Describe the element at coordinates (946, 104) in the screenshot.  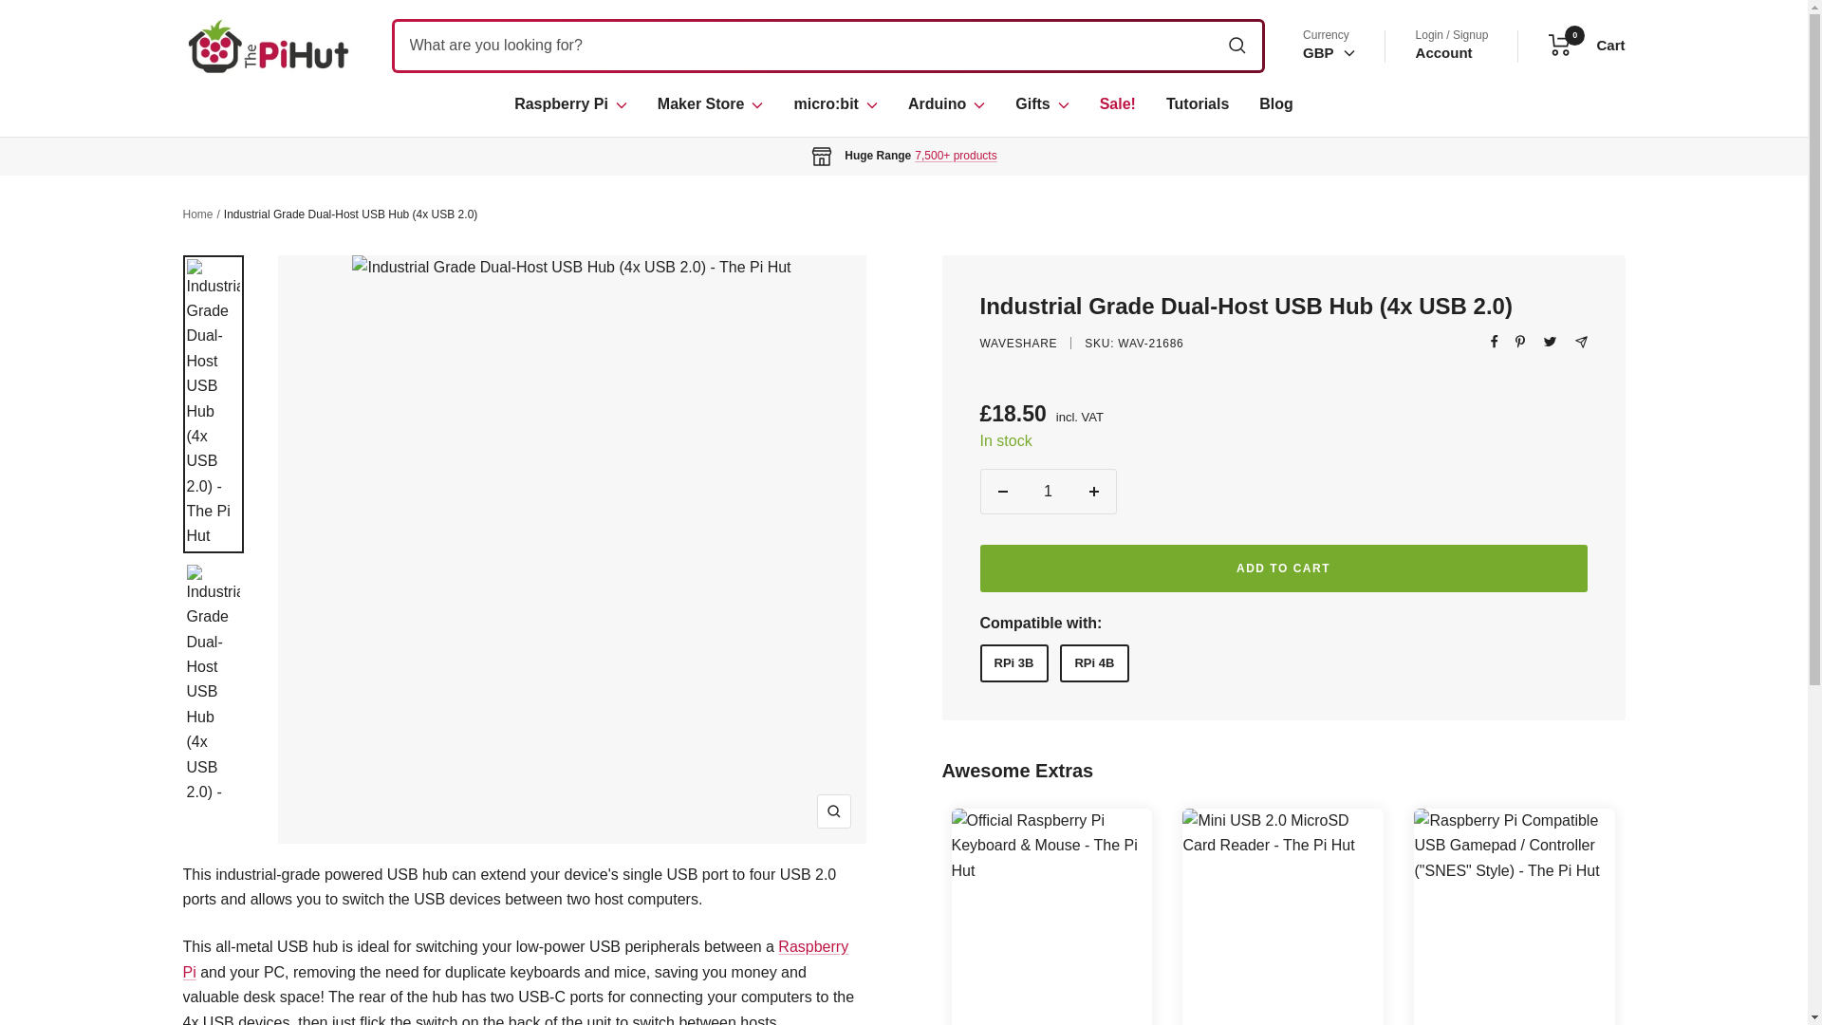
I see `EUR` at that location.